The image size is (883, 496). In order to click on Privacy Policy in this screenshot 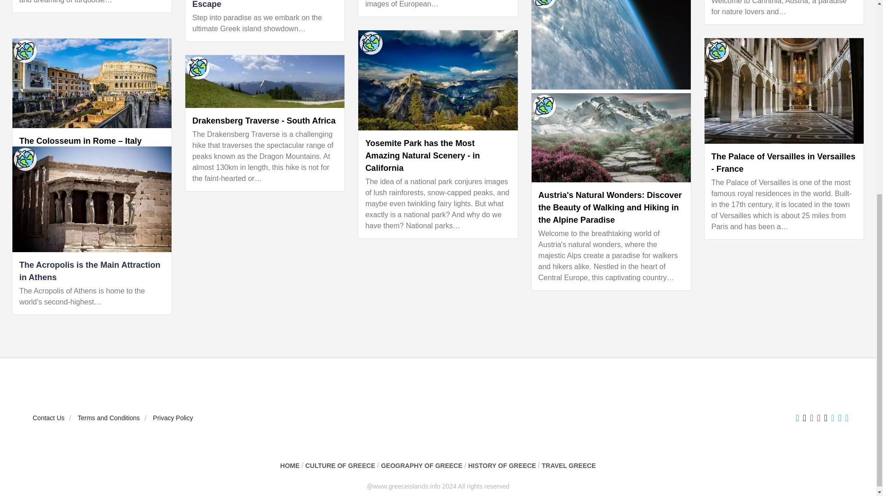, I will do `click(173, 418)`.